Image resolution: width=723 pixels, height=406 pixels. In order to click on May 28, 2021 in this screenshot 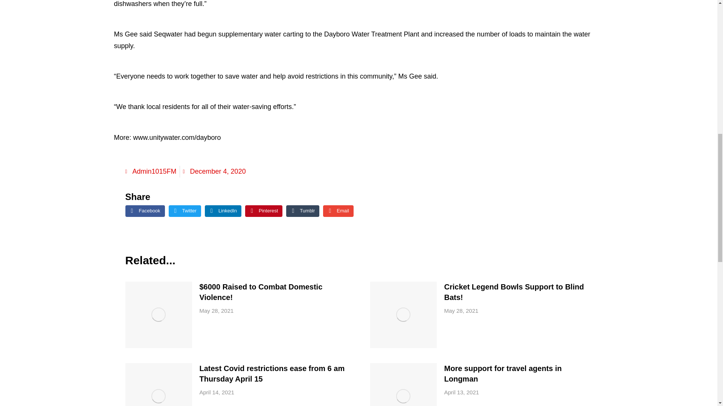, I will do `click(216, 311)`.